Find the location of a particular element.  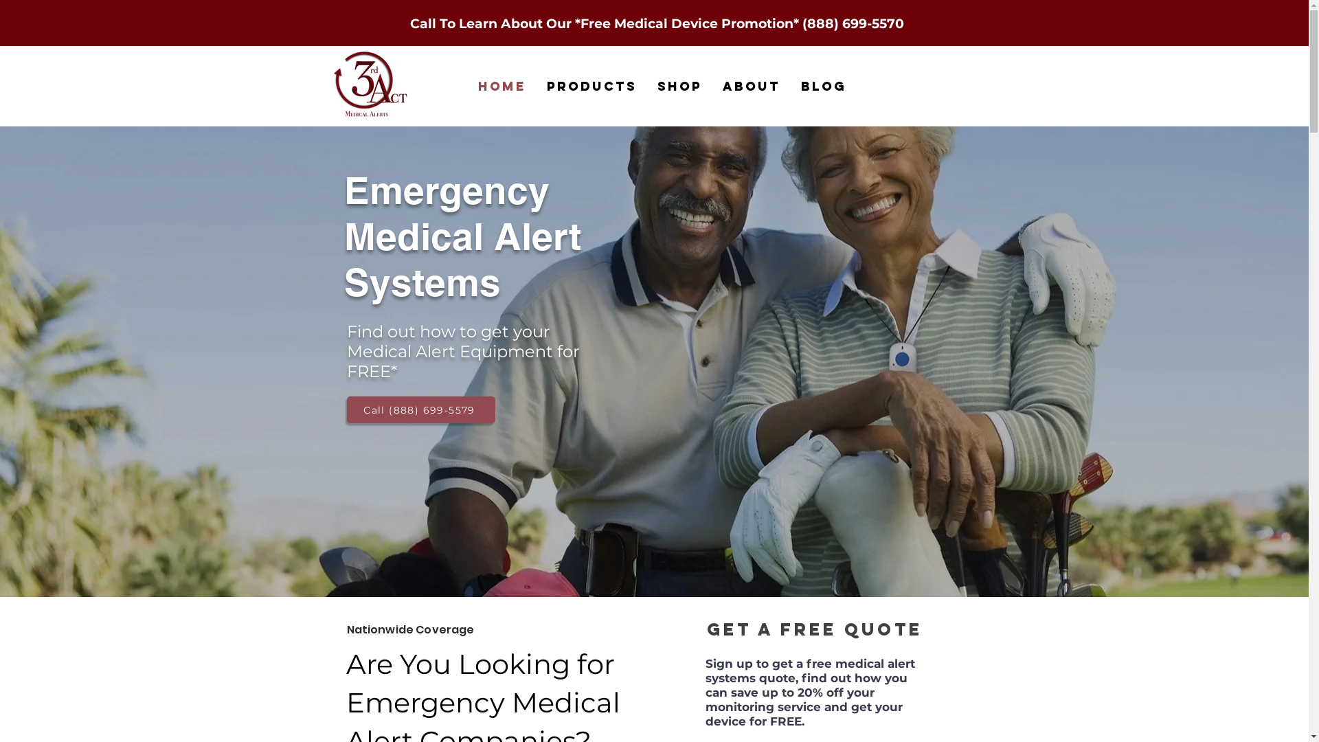

Call (888) 699-5579 is located at coordinates (420, 409).